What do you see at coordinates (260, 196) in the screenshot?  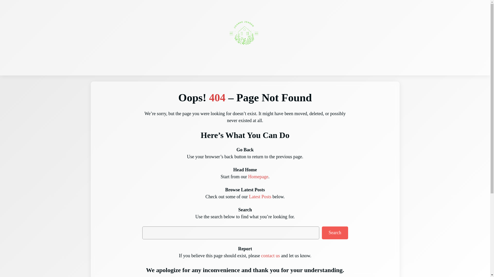 I see `Latest Posts` at bounding box center [260, 196].